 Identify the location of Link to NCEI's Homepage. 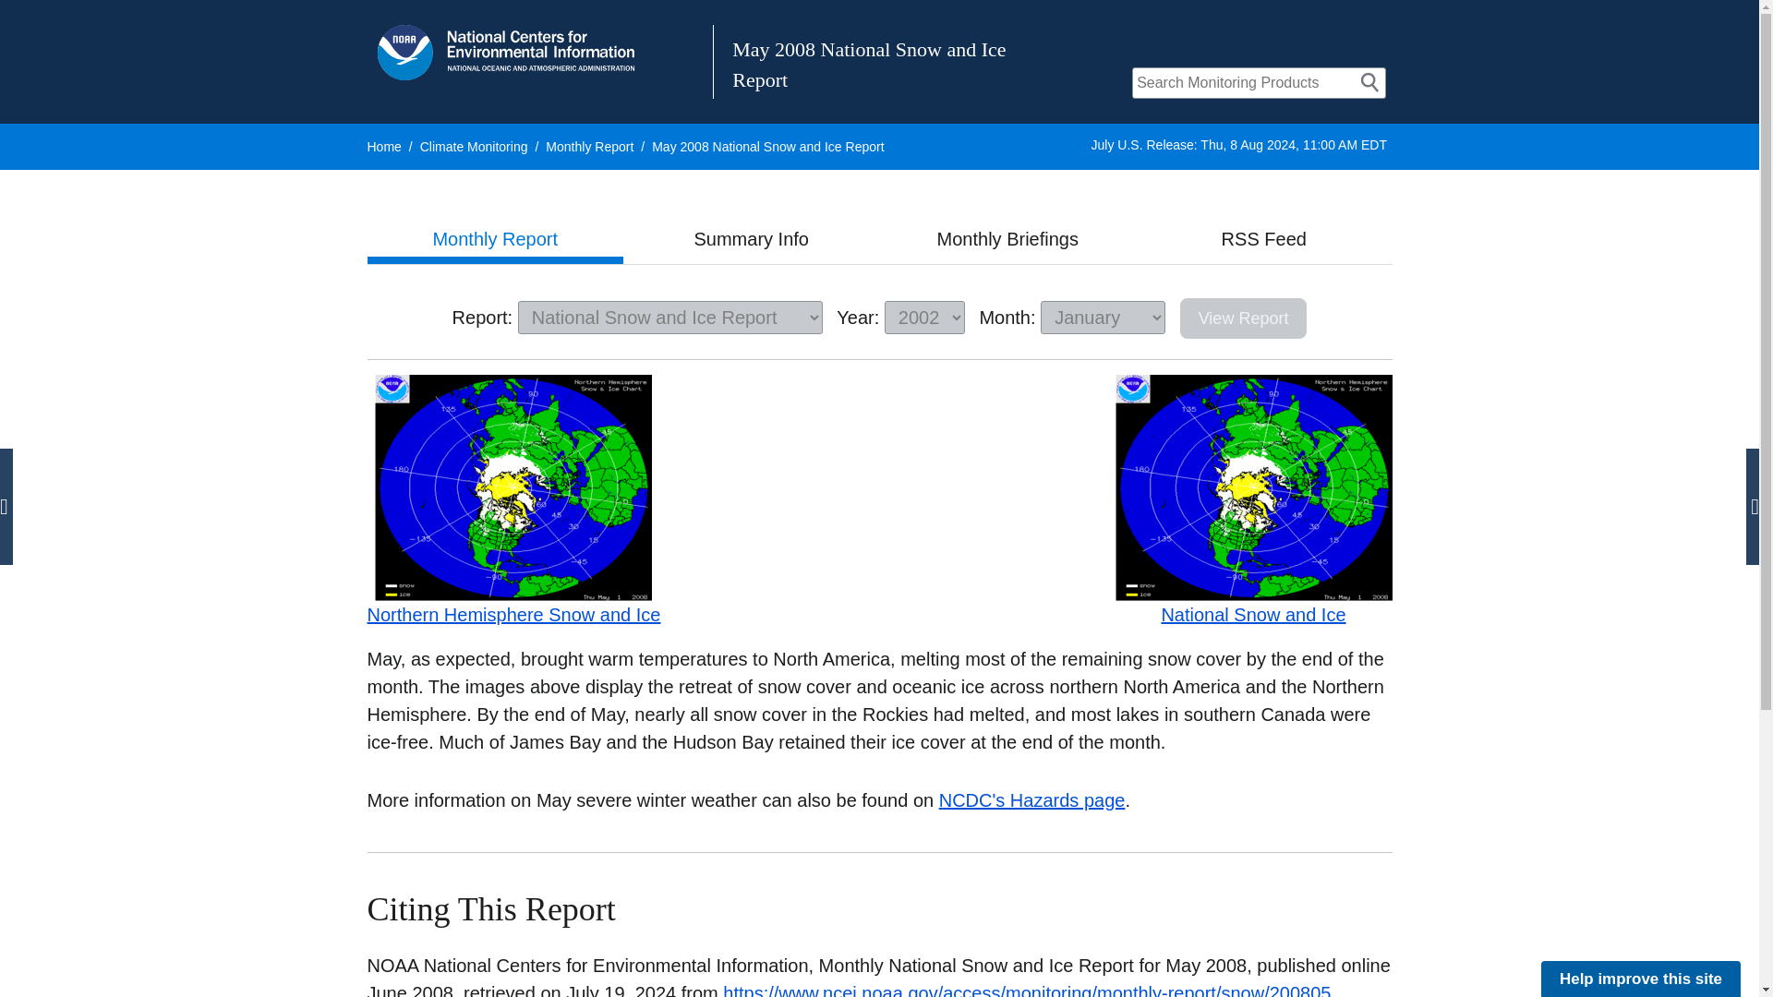
(506, 53).